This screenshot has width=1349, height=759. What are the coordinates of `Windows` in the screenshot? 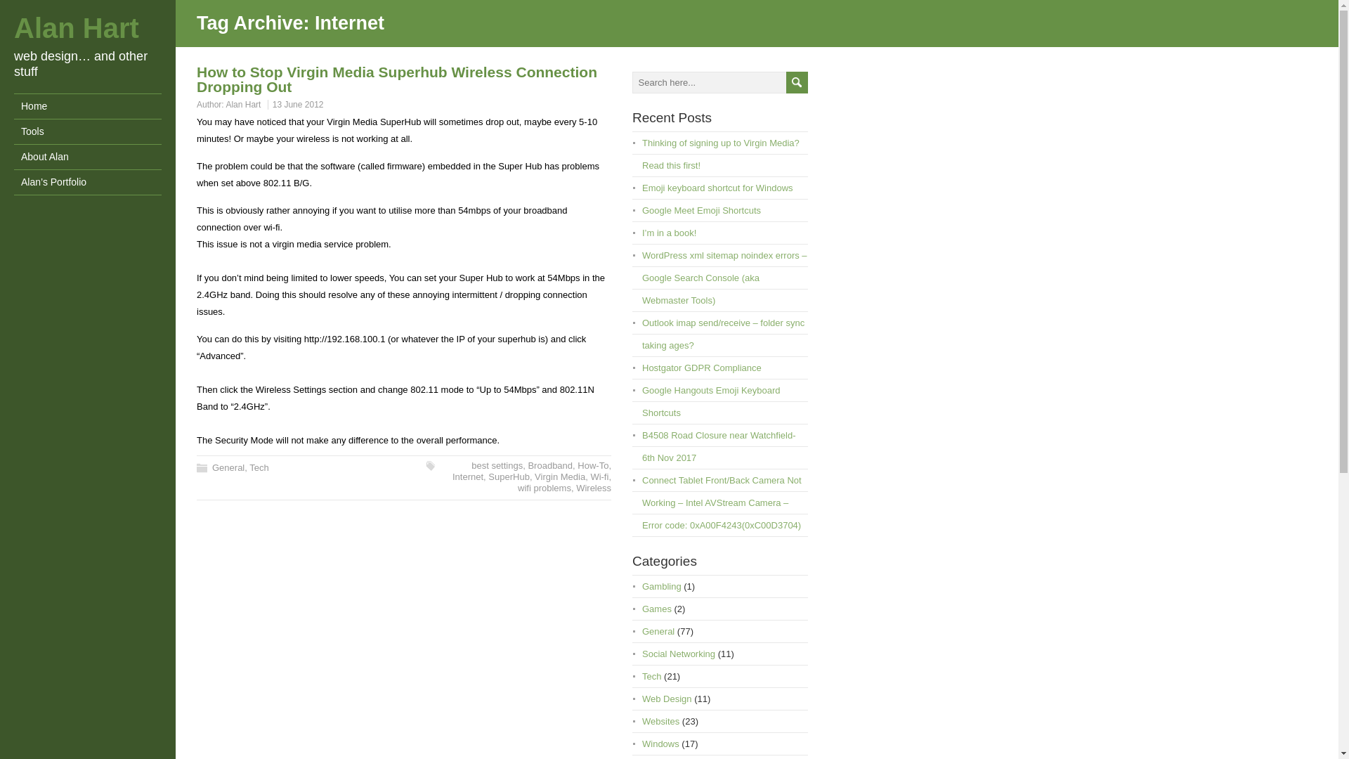 It's located at (660, 744).